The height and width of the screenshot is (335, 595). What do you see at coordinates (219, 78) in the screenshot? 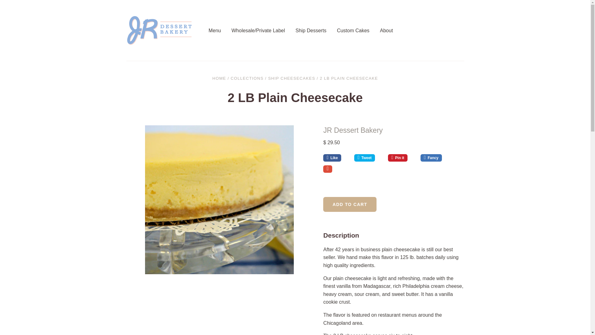
I see `HOME` at bounding box center [219, 78].